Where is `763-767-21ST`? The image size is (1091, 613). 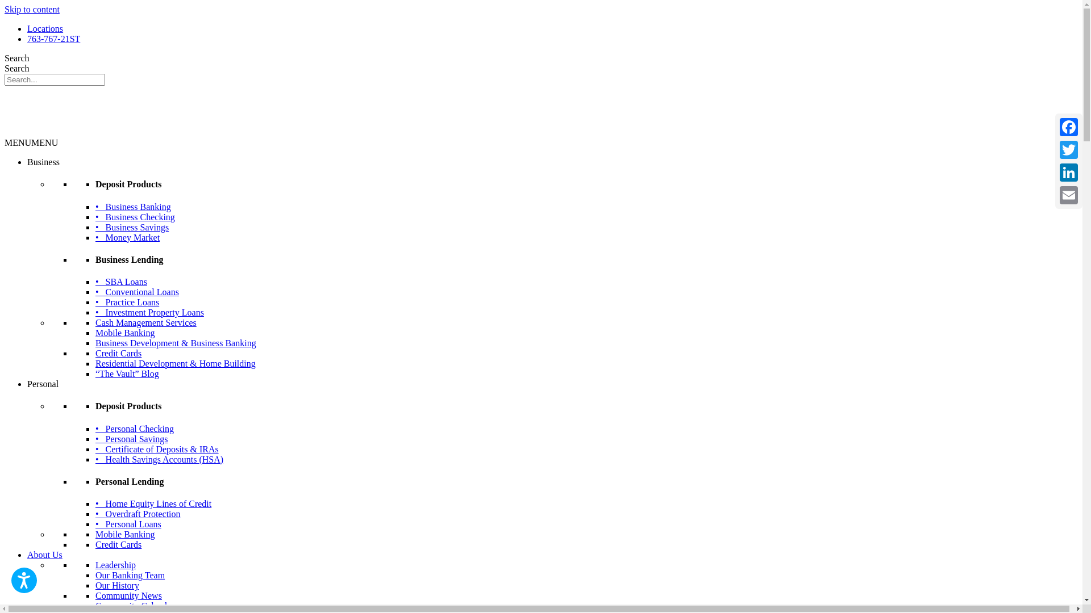
763-767-21ST is located at coordinates (53, 39).